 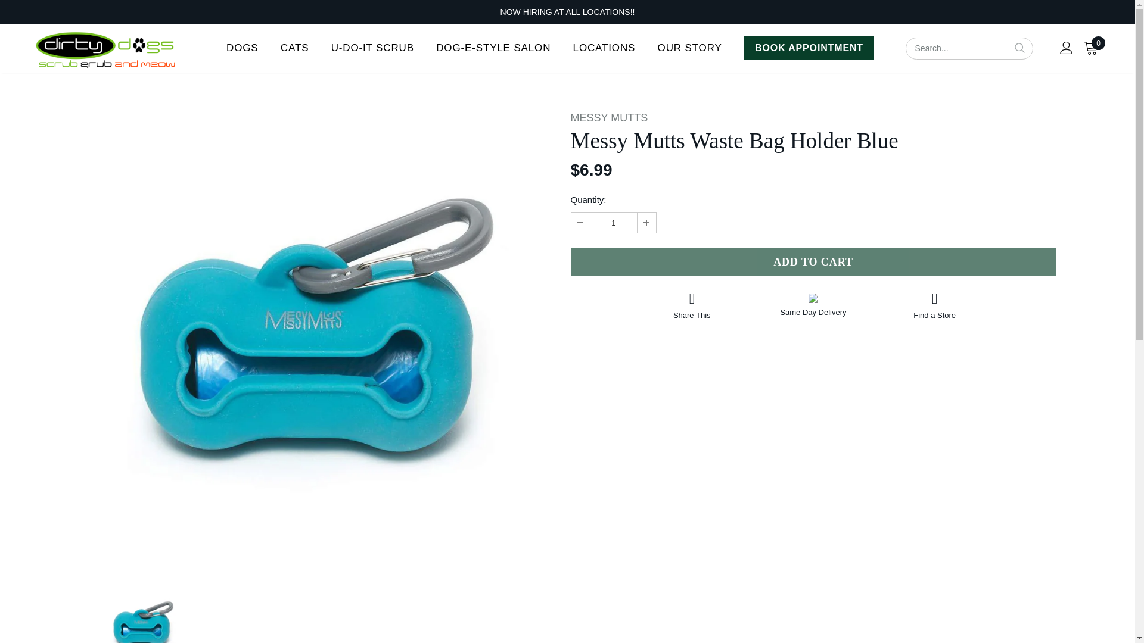 What do you see at coordinates (105, 49) in the screenshot?
I see `Logo` at bounding box center [105, 49].